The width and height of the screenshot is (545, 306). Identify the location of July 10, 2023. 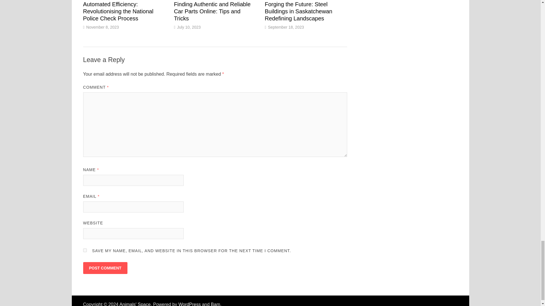
(189, 27).